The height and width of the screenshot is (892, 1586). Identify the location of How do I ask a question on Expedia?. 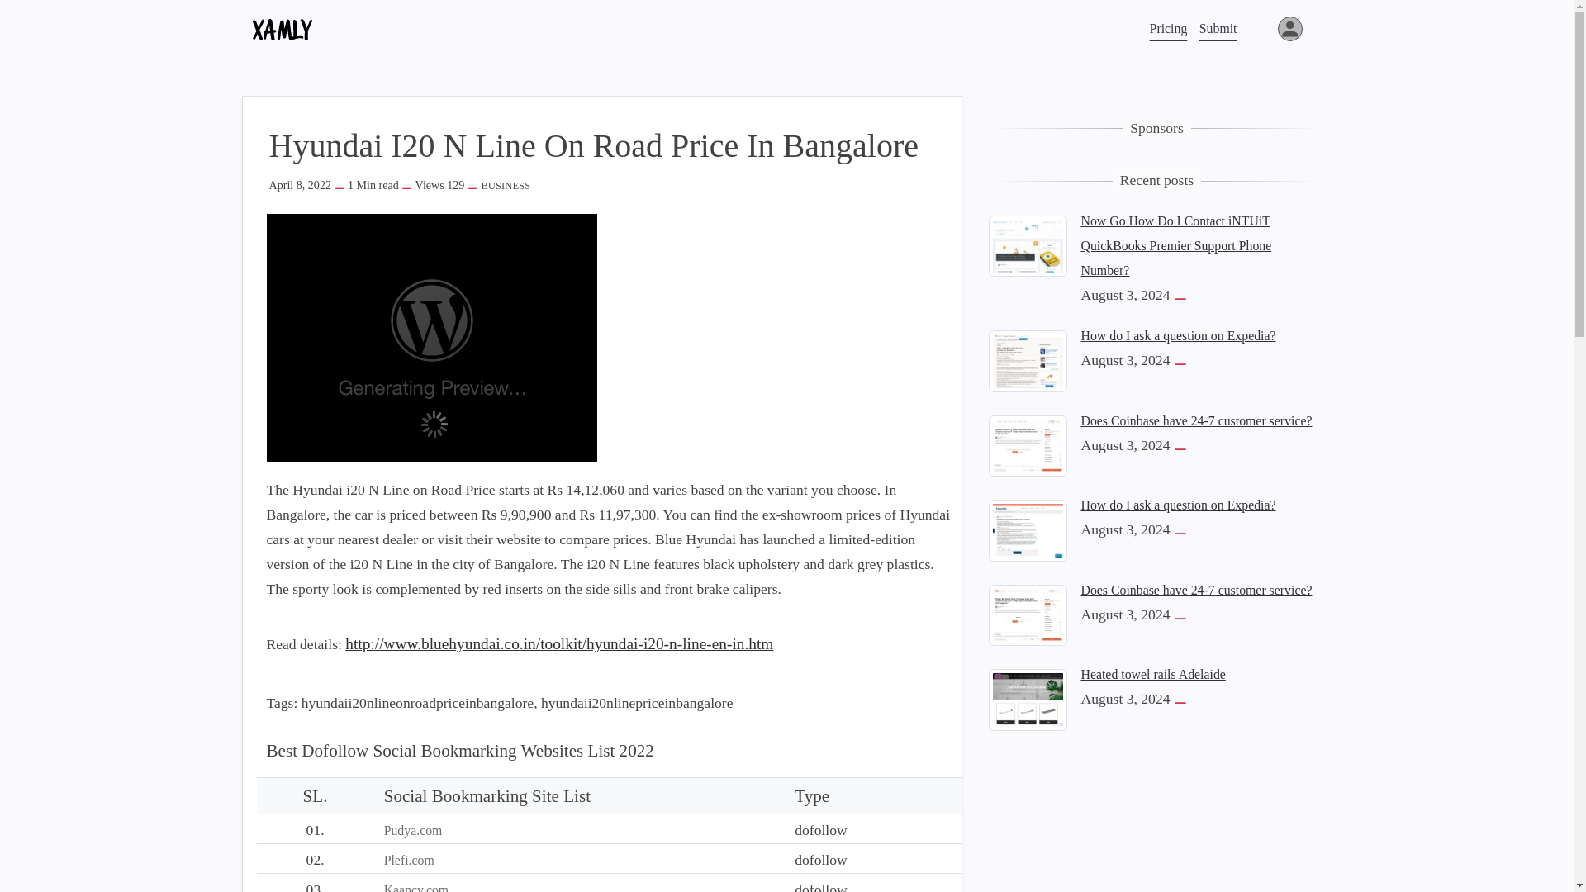
(1177, 504).